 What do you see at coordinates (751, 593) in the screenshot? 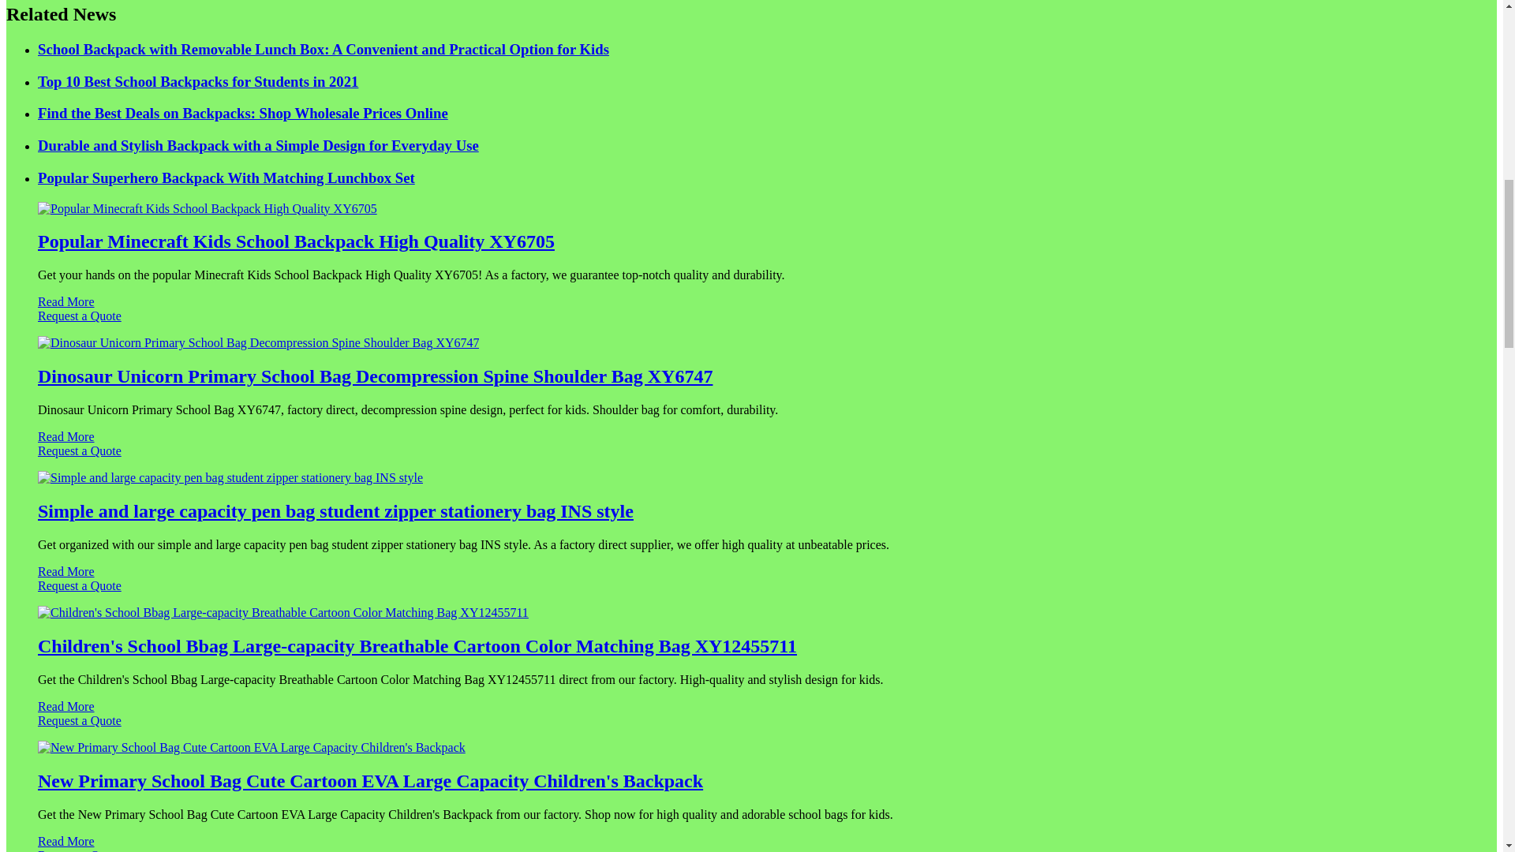
I see `Request a Quote` at bounding box center [751, 593].